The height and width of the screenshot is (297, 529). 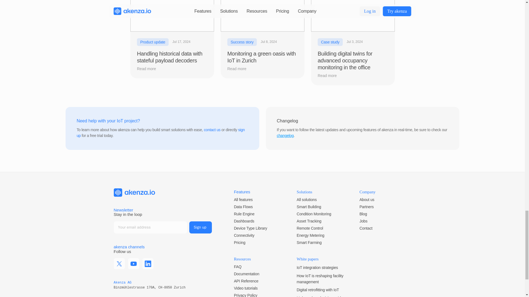 What do you see at coordinates (243, 207) in the screenshot?
I see `Data Flows` at bounding box center [243, 207].